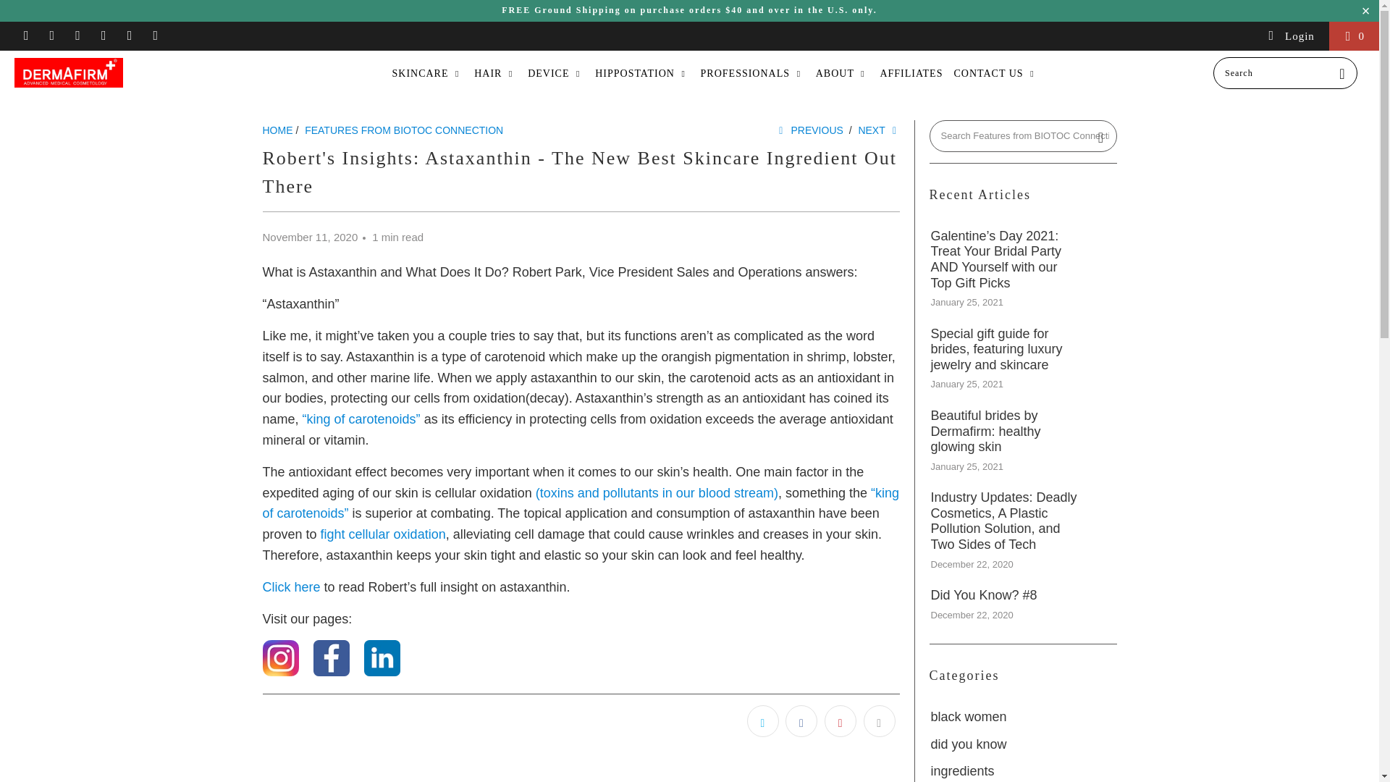  I want to click on Features from BIOTOC Connection, so click(404, 130).